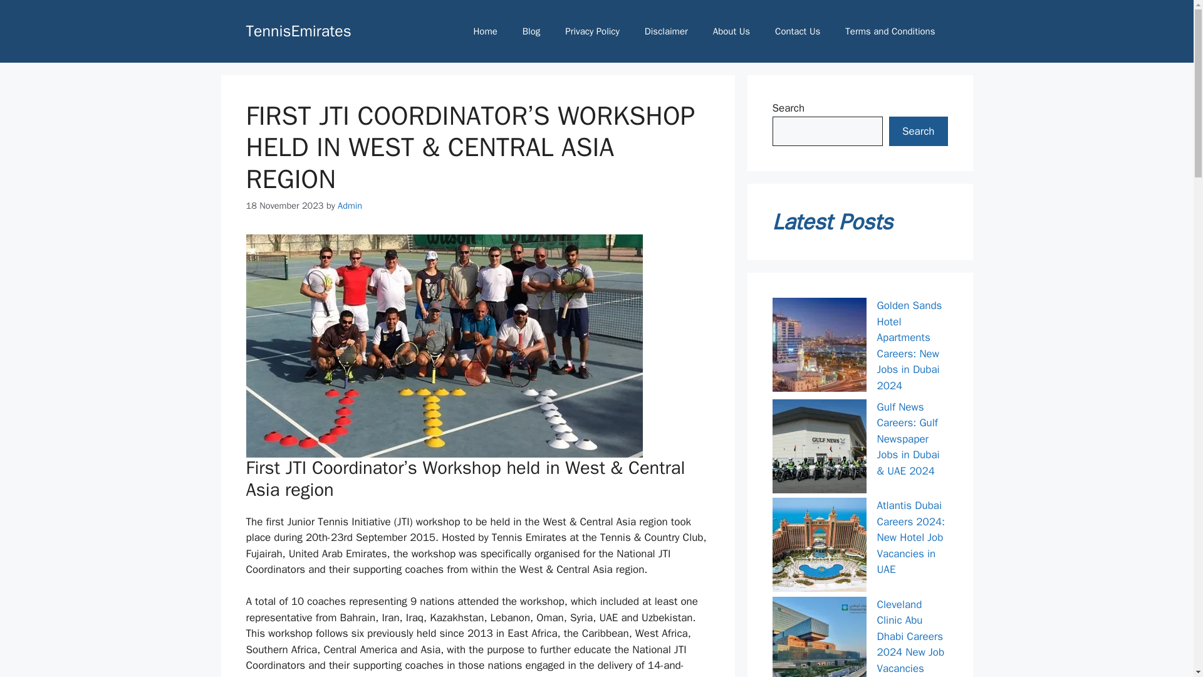 Image resolution: width=1203 pixels, height=677 pixels. I want to click on View all posts by Admin, so click(350, 205).